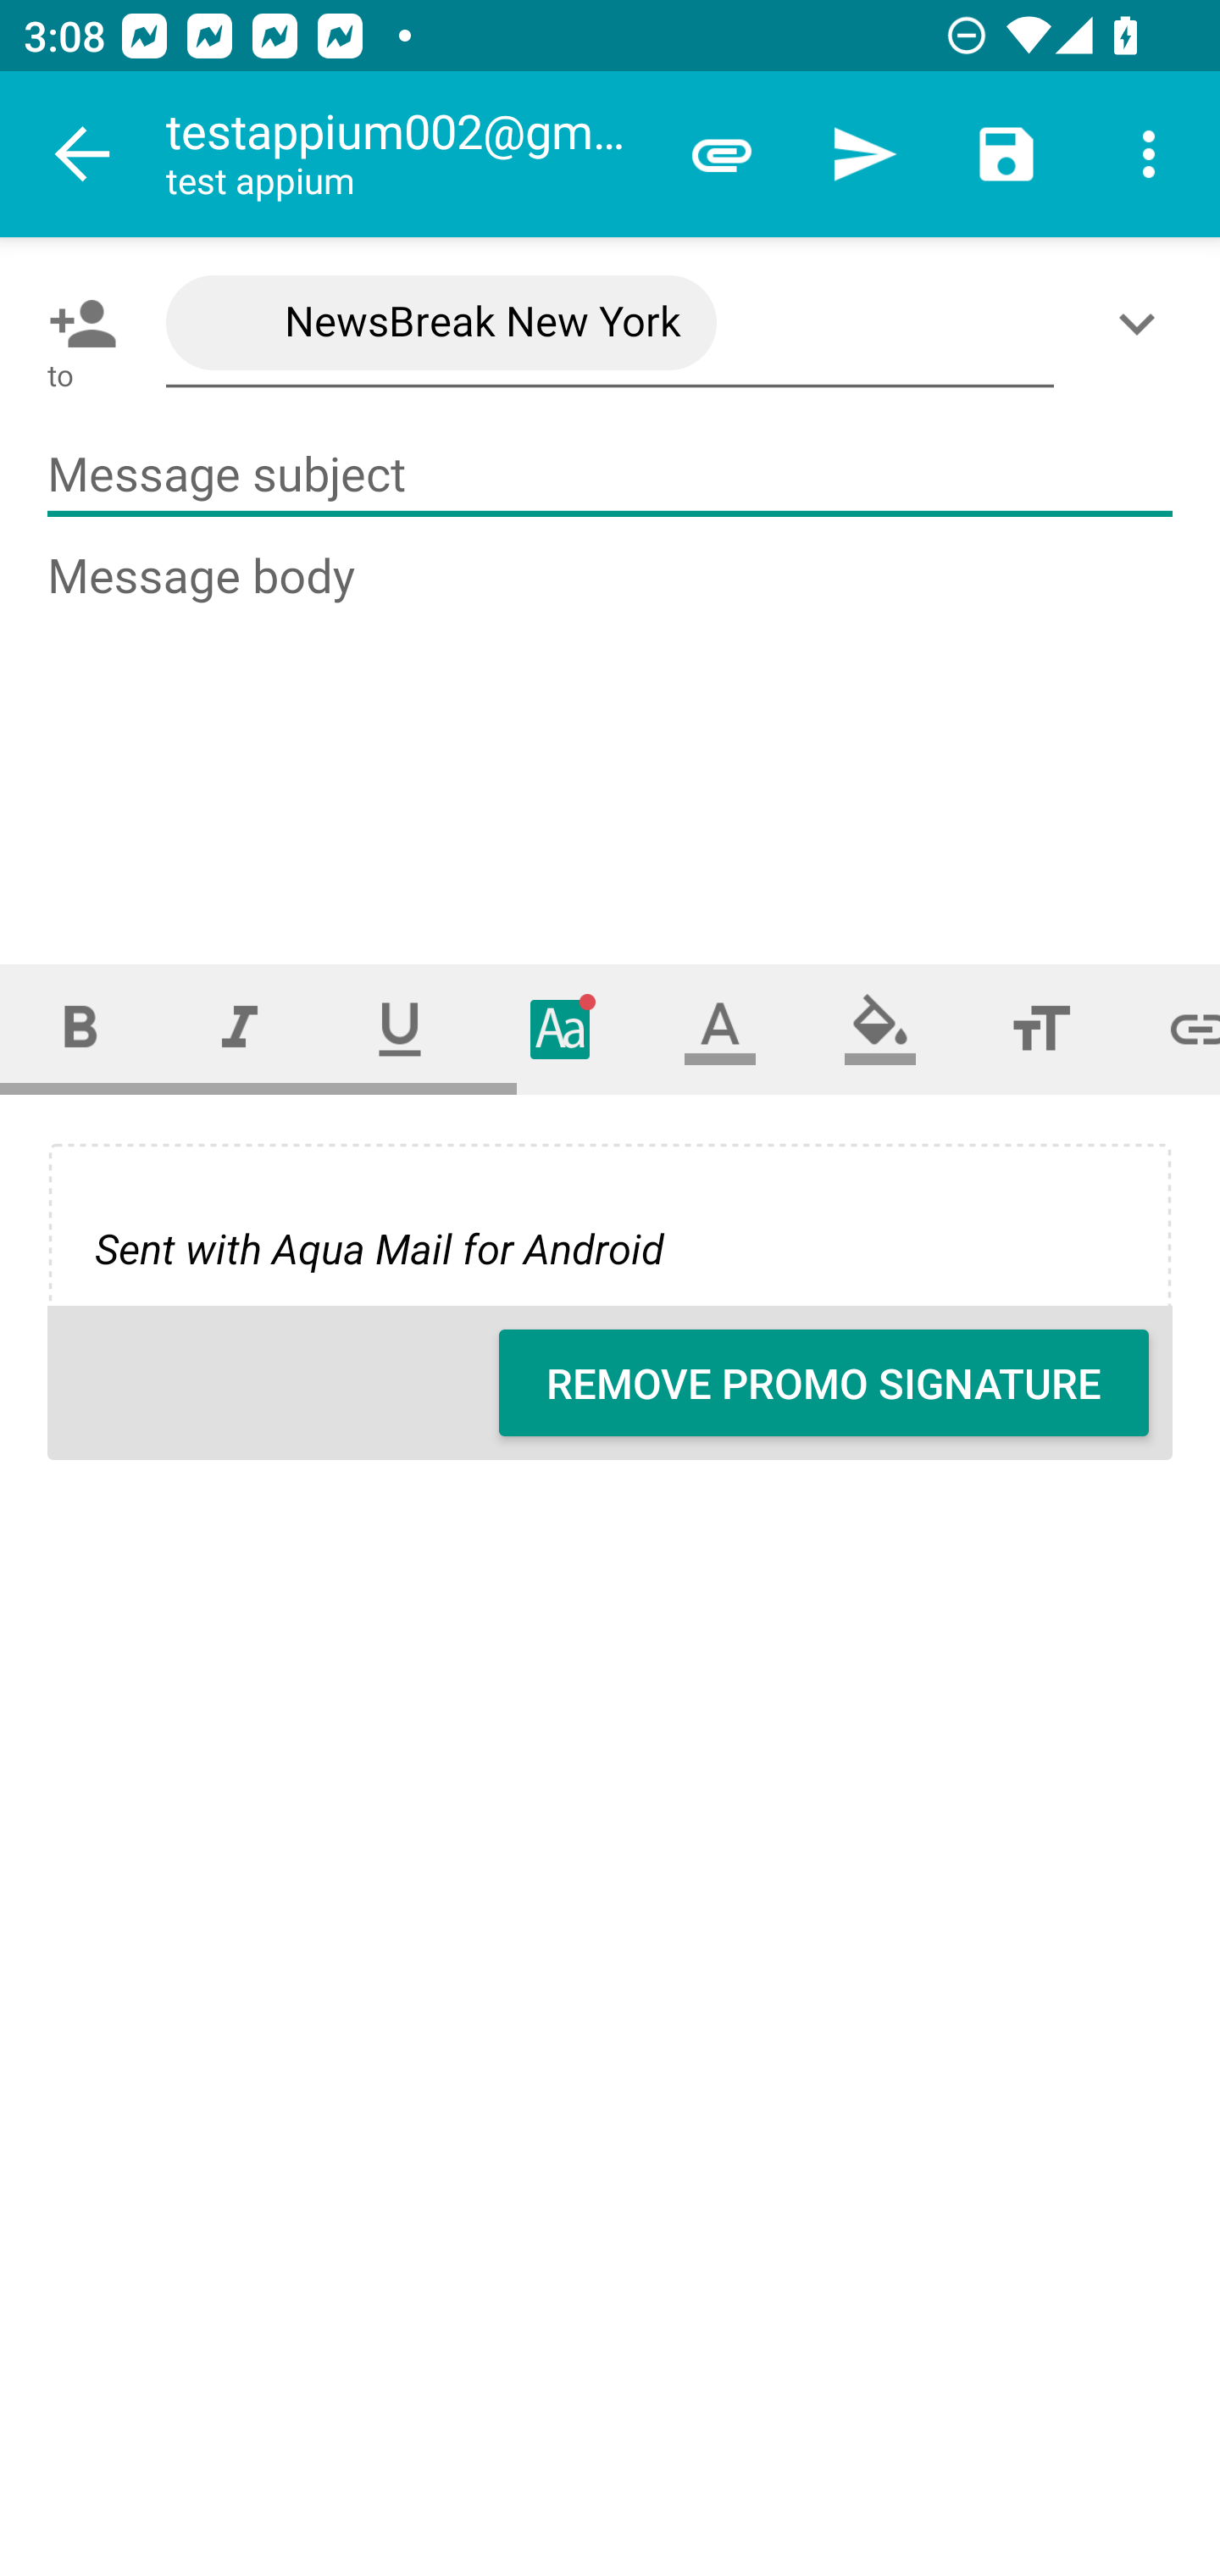 The image size is (1220, 2576). I want to click on Show/Add CC/BCC, so click(1143, 323).